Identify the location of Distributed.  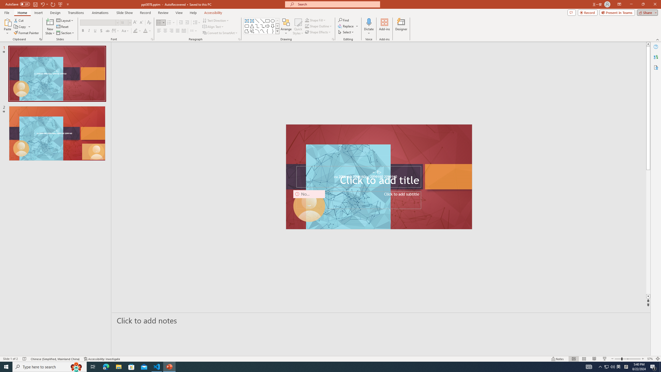
(184, 31).